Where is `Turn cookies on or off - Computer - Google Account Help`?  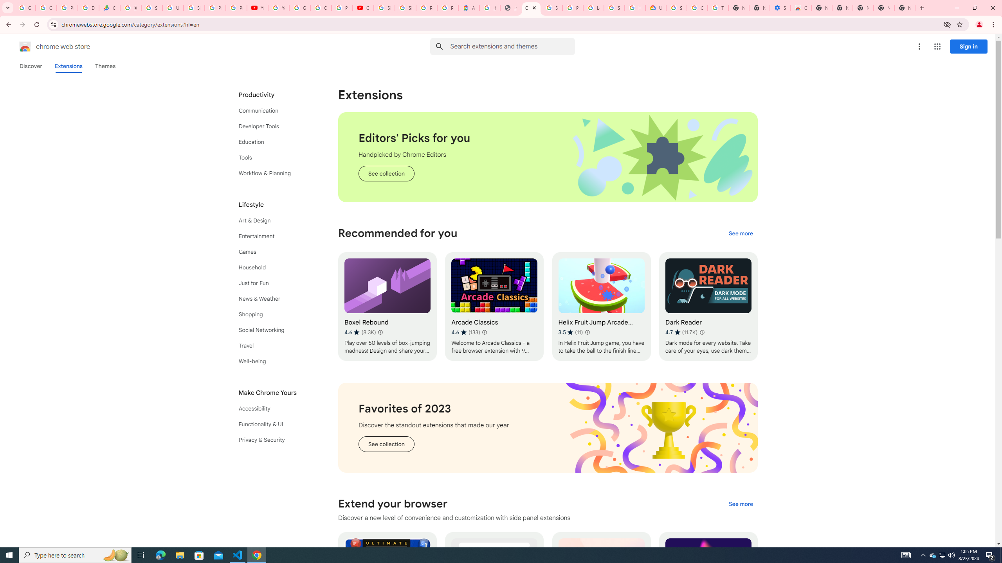 Turn cookies on or off - Computer - Google Account Help is located at coordinates (718, 8).